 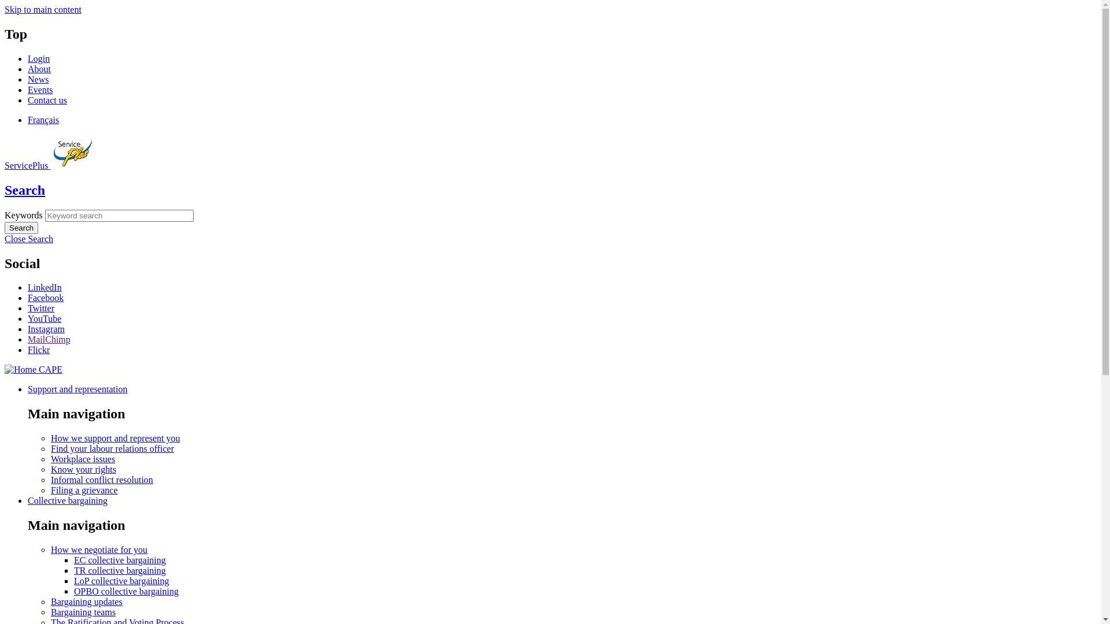 I want to click on Events, so click(x=40, y=90).